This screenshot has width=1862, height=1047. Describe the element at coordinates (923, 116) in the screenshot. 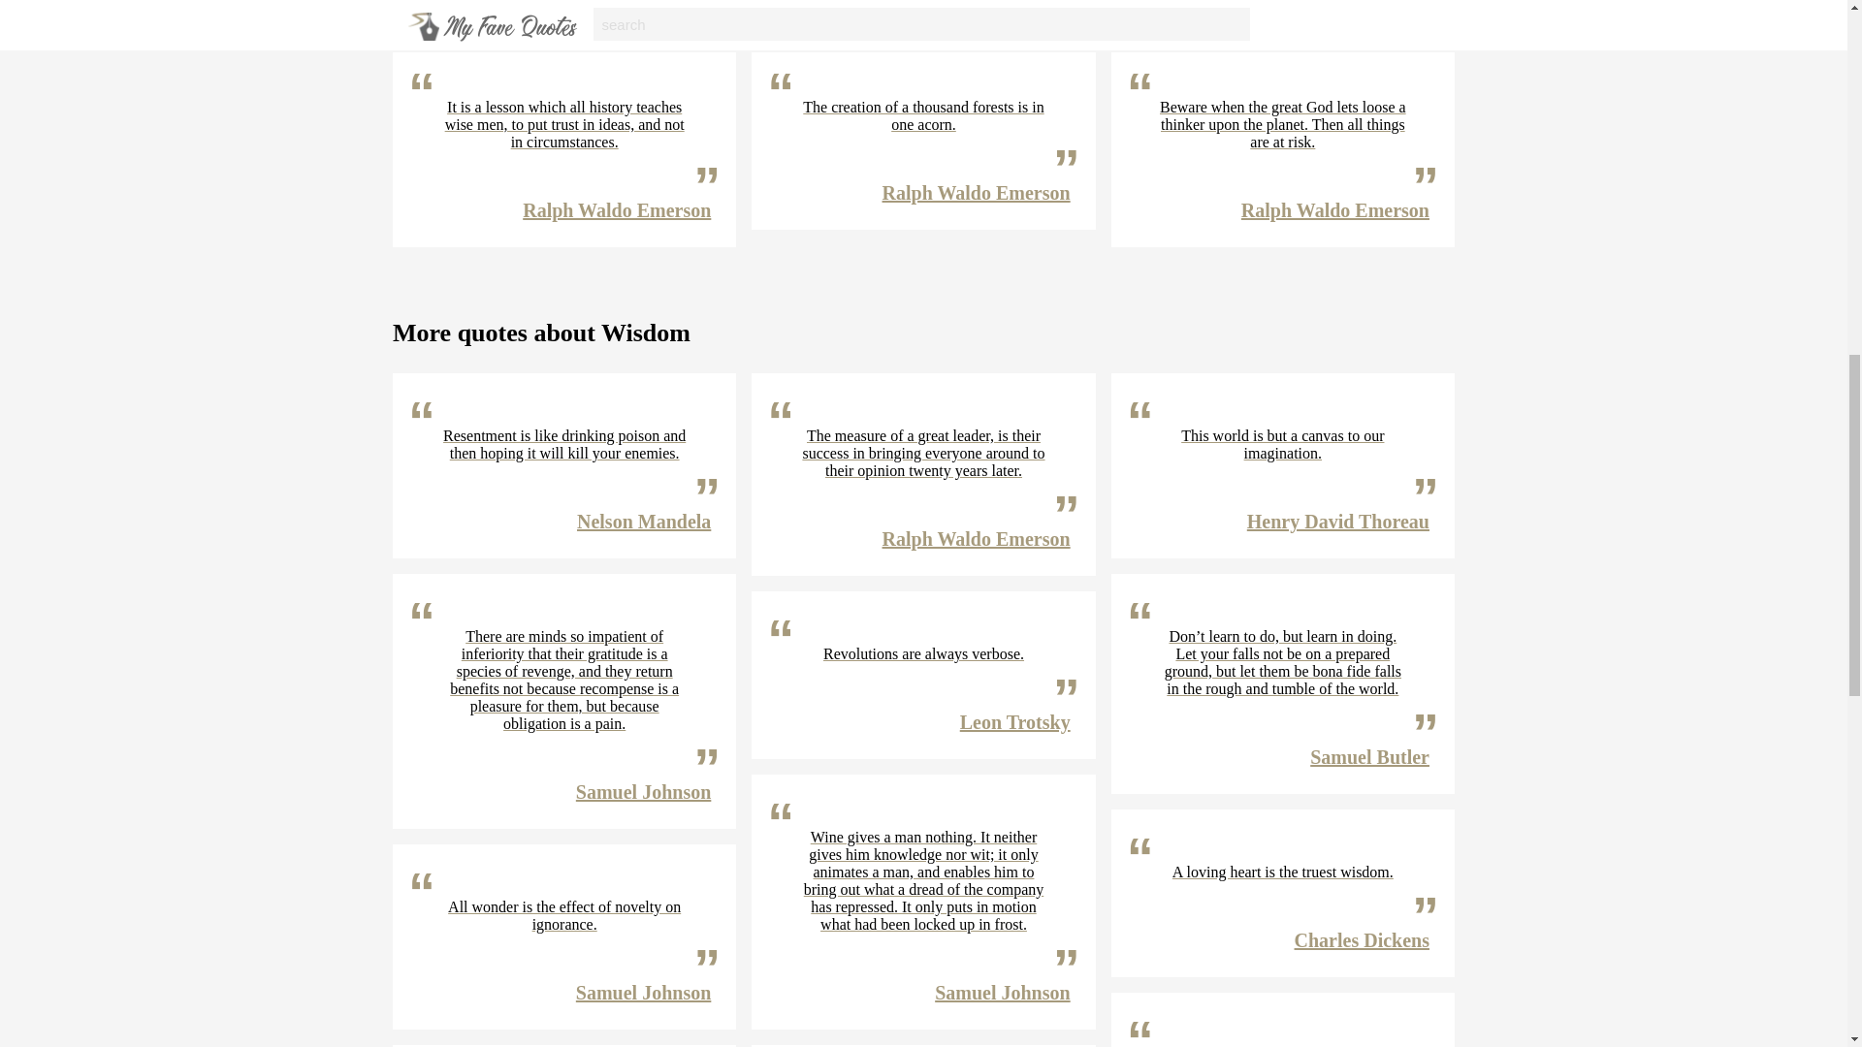

I see `The creation of a thousand forests is in one acorn.` at that location.